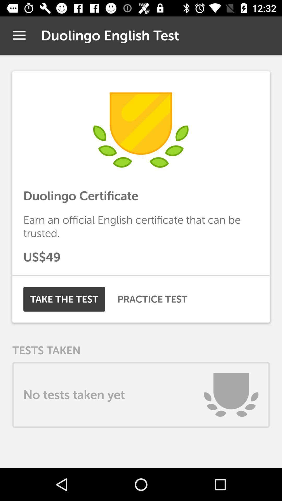 This screenshot has width=282, height=501. I want to click on tap the icon to the left of the duolingo english test, so click(19, 35).